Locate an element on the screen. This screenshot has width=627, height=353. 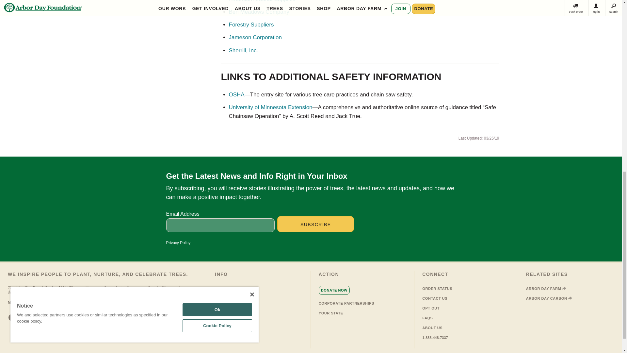
American Arborist Supplies is located at coordinates (262, 1).